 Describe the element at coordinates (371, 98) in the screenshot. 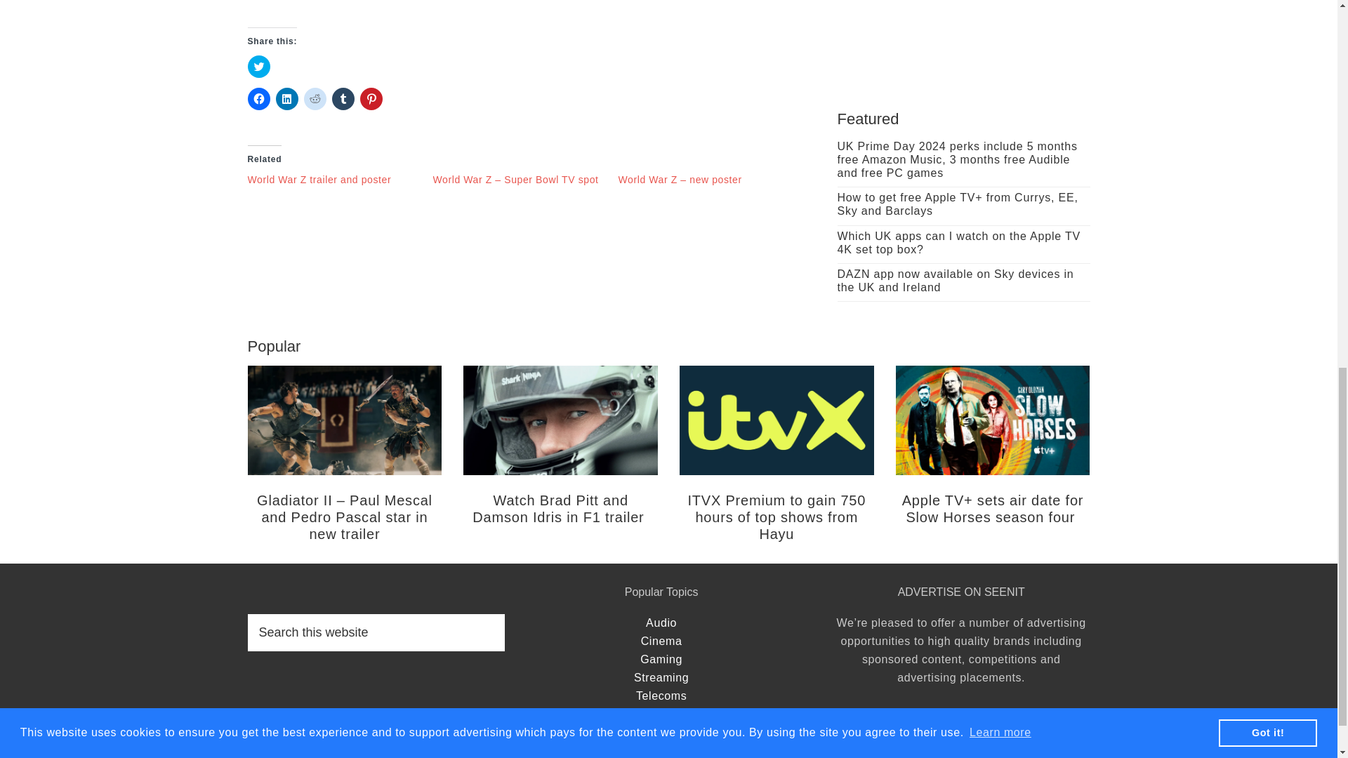

I see `Click to share on Pinterest` at that location.